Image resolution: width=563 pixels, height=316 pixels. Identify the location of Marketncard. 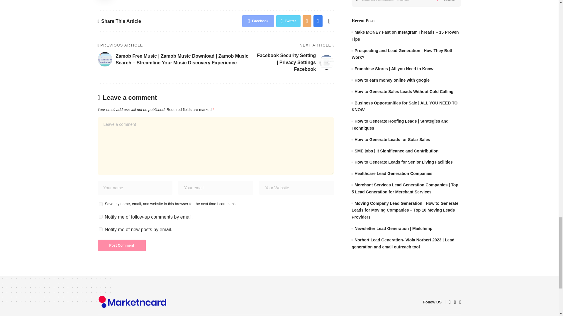
(132, 302).